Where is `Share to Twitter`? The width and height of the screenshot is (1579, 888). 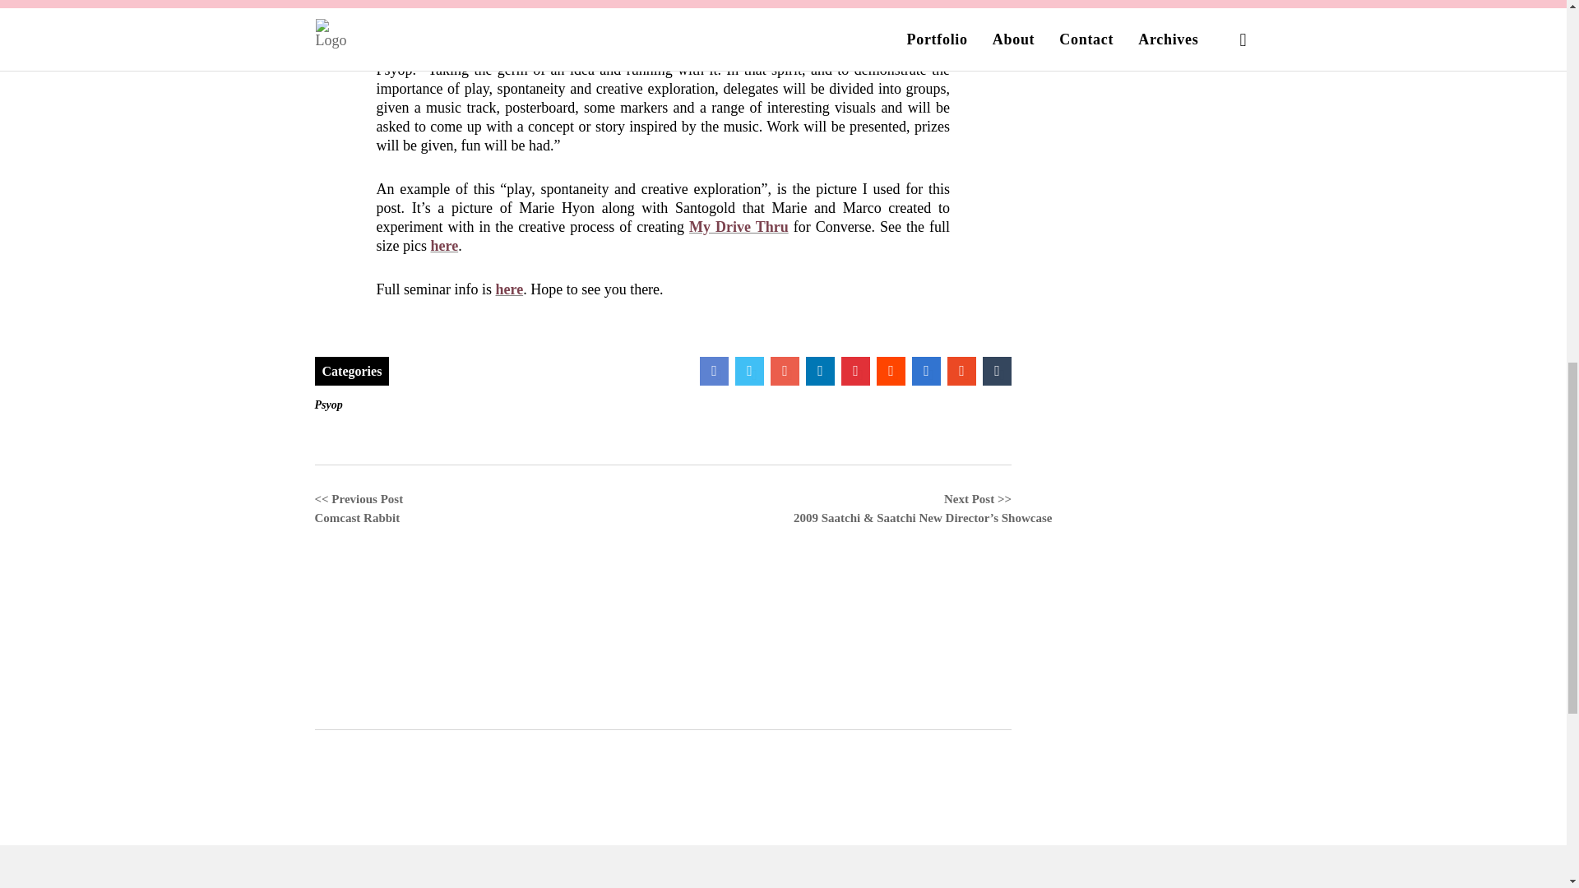 Share to Twitter is located at coordinates (750, 371).